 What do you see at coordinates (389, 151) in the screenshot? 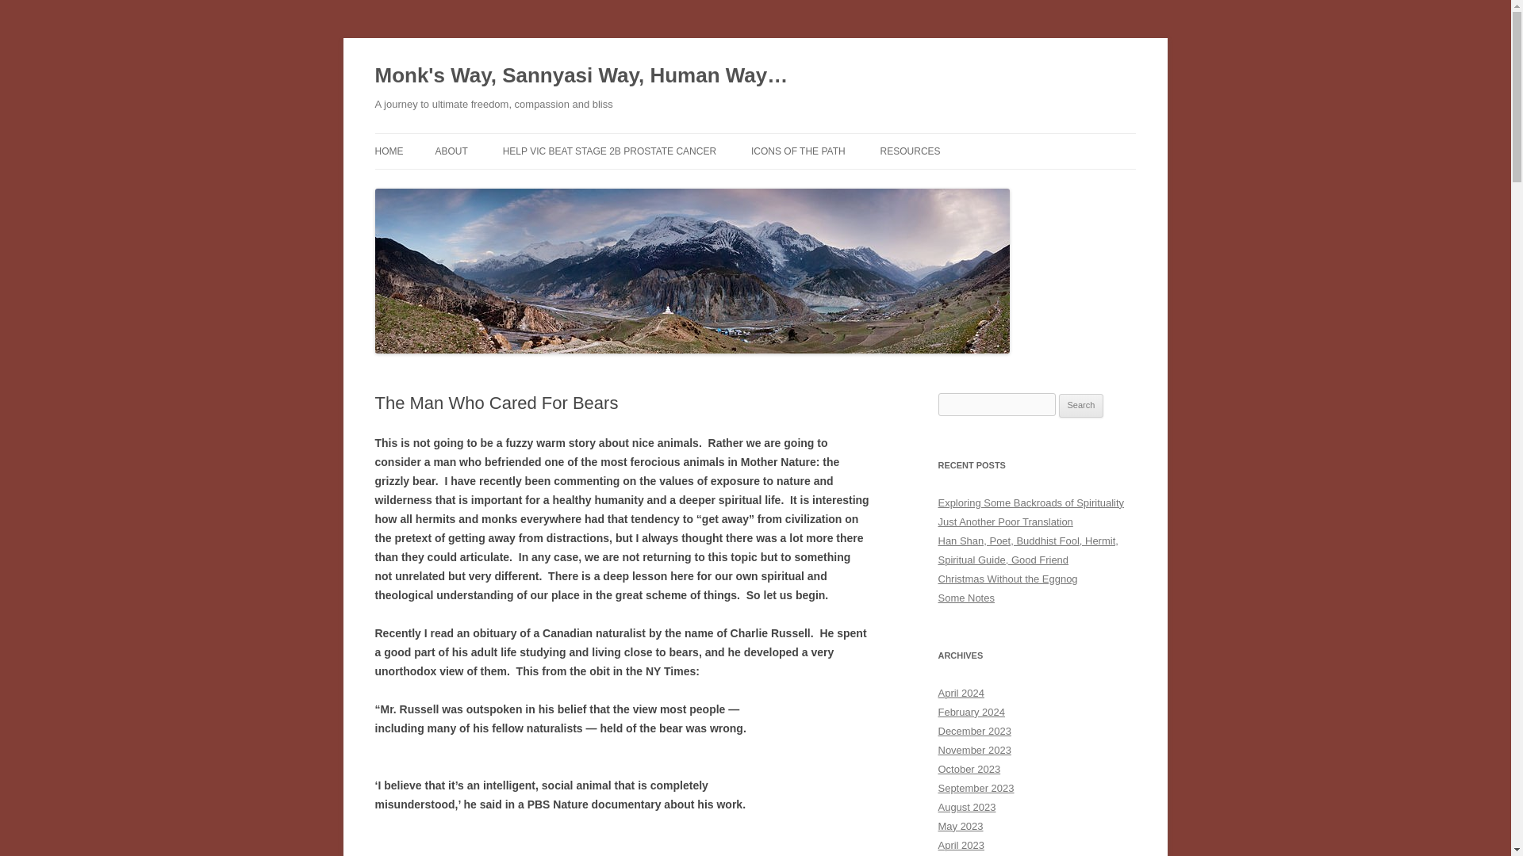
I see `HOME` at bounding box center [389, 151].